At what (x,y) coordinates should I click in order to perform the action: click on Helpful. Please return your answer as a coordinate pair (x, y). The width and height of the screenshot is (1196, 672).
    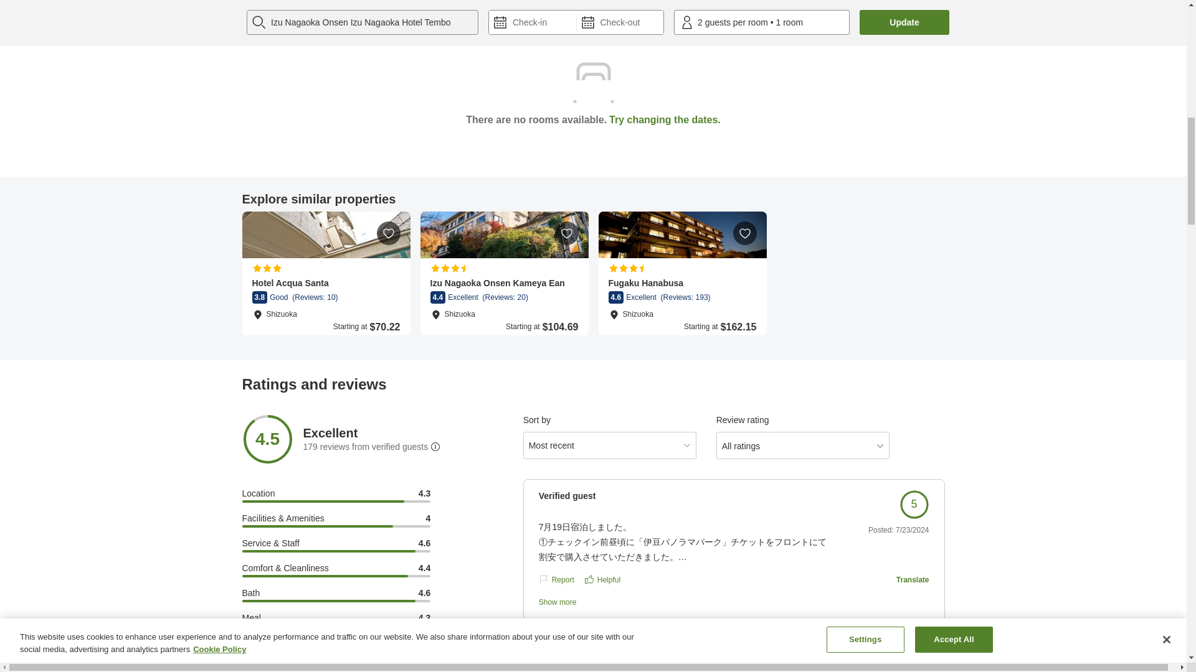
    Looking at the image, I should click on (602, 579).